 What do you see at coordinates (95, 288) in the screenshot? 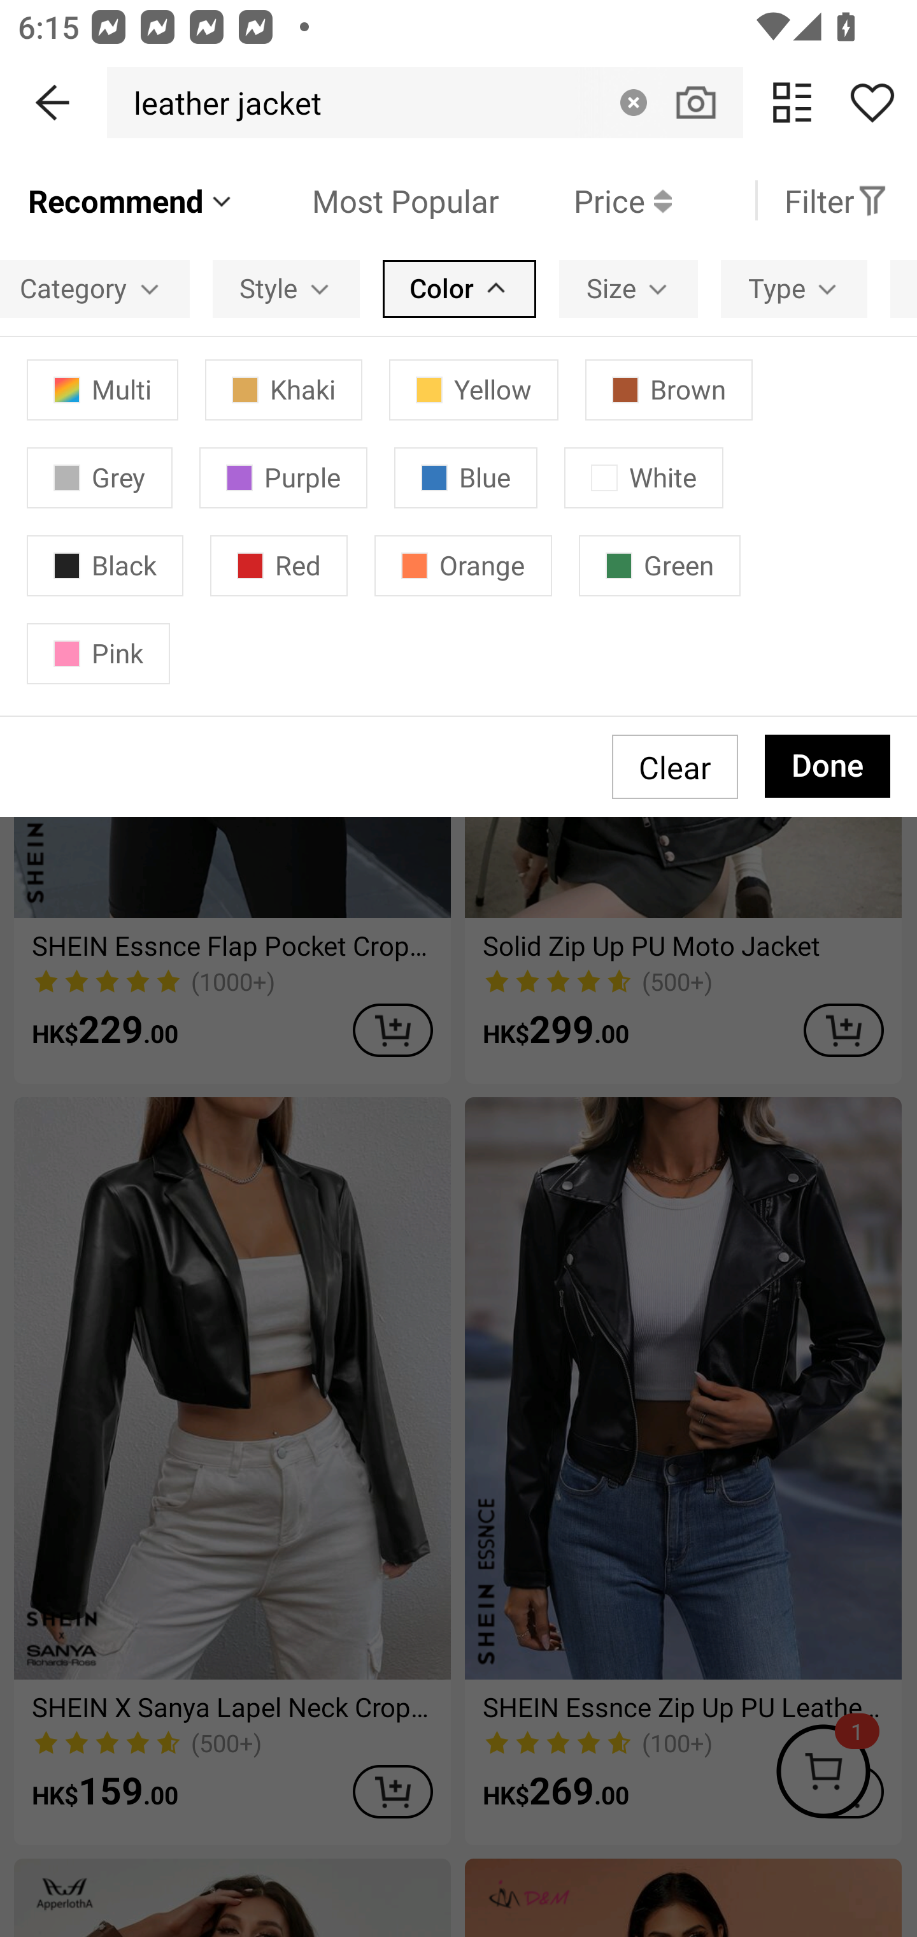
I see `Category` at bounding box center [95, 288].